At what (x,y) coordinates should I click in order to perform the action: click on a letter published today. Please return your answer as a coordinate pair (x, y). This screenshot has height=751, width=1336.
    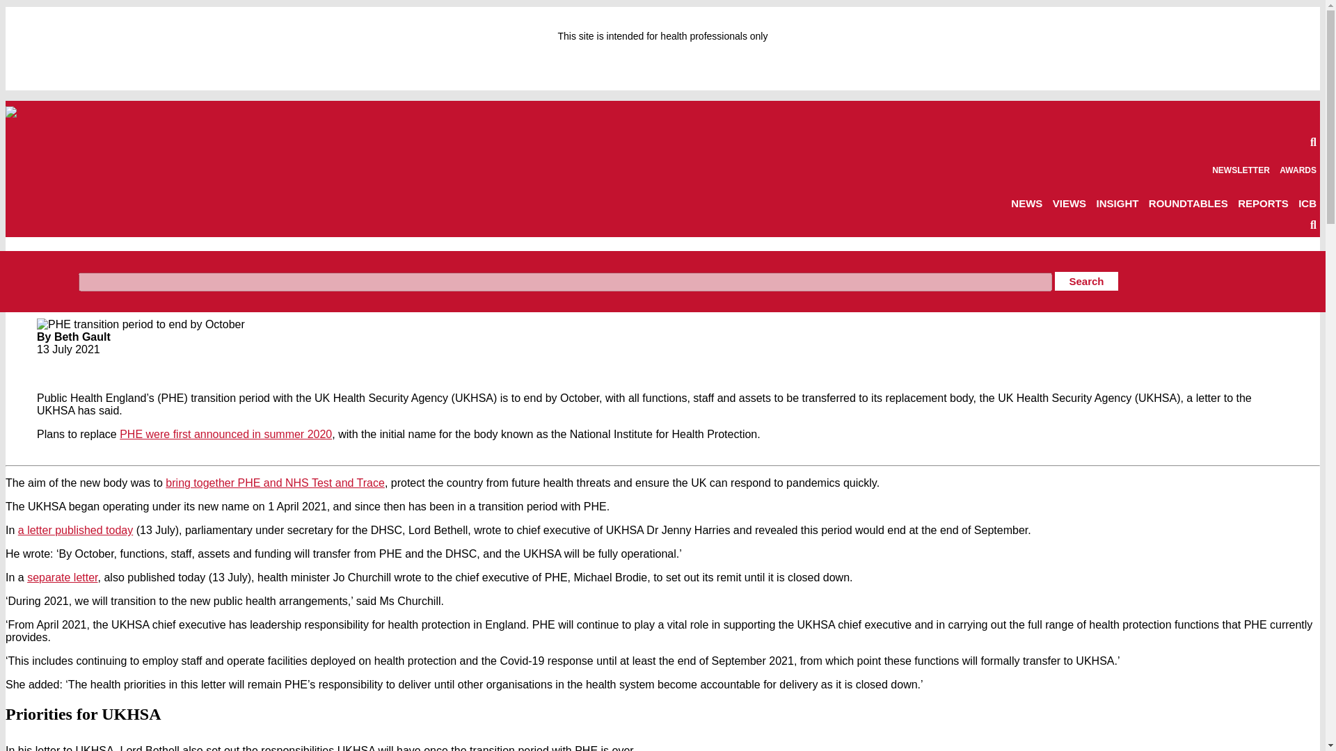
    Looking at the image, I should click on (75, 530).